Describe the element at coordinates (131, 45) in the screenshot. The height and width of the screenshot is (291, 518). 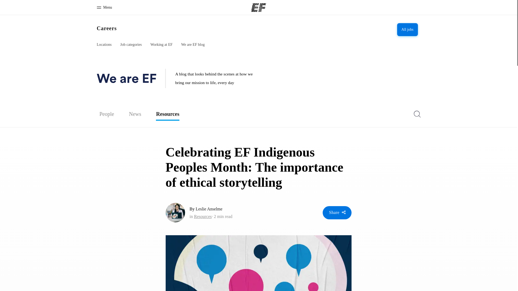
I see `Job categories` at that location.